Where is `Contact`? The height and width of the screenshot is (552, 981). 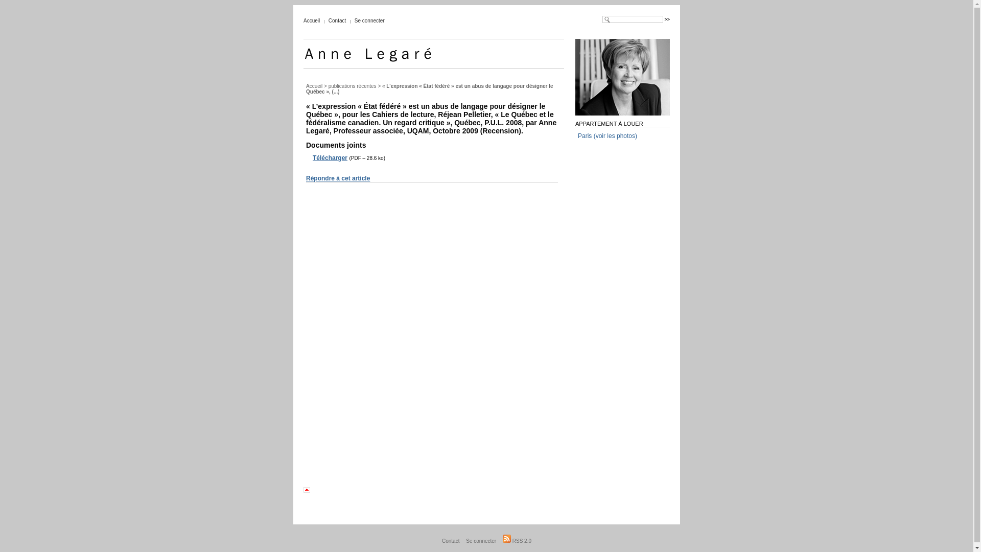
Contact is located at coordinates (337, 20).